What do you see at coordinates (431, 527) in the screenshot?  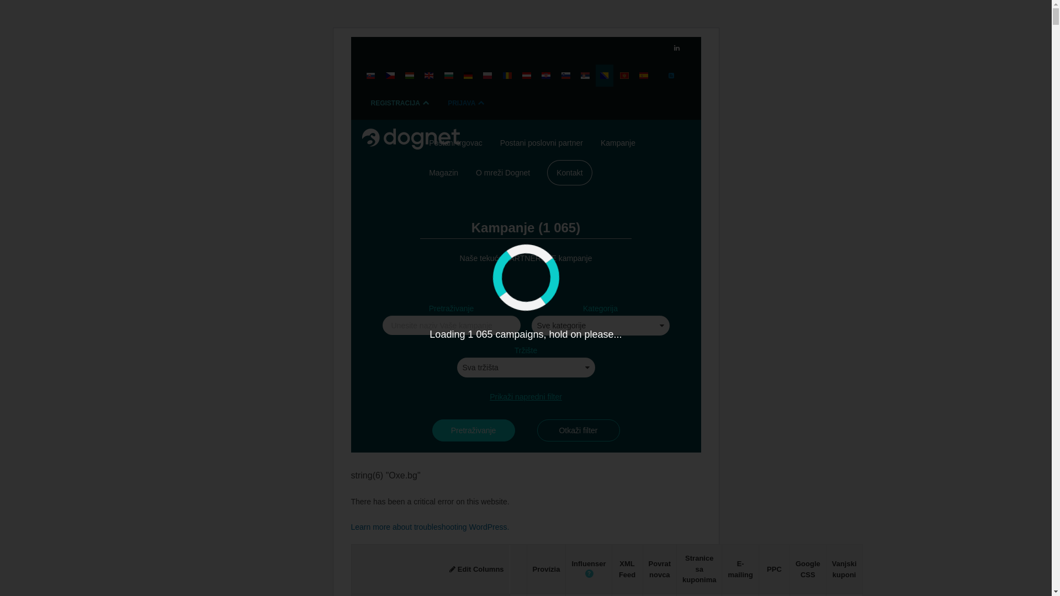 I see `Learn more about troubleshooting WordPress.` at bounding box center [431, 527].